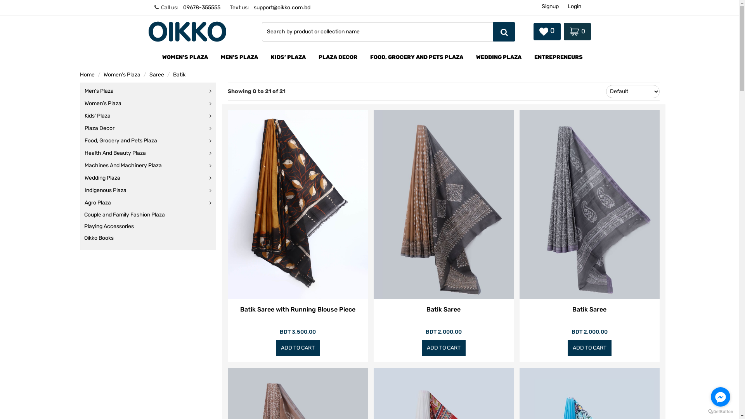 The height and width of the screenshot is (419, 745). Describe the element at coordinates (338, 58) in the screenshot. I see `PLAZA DECOR` at that location.